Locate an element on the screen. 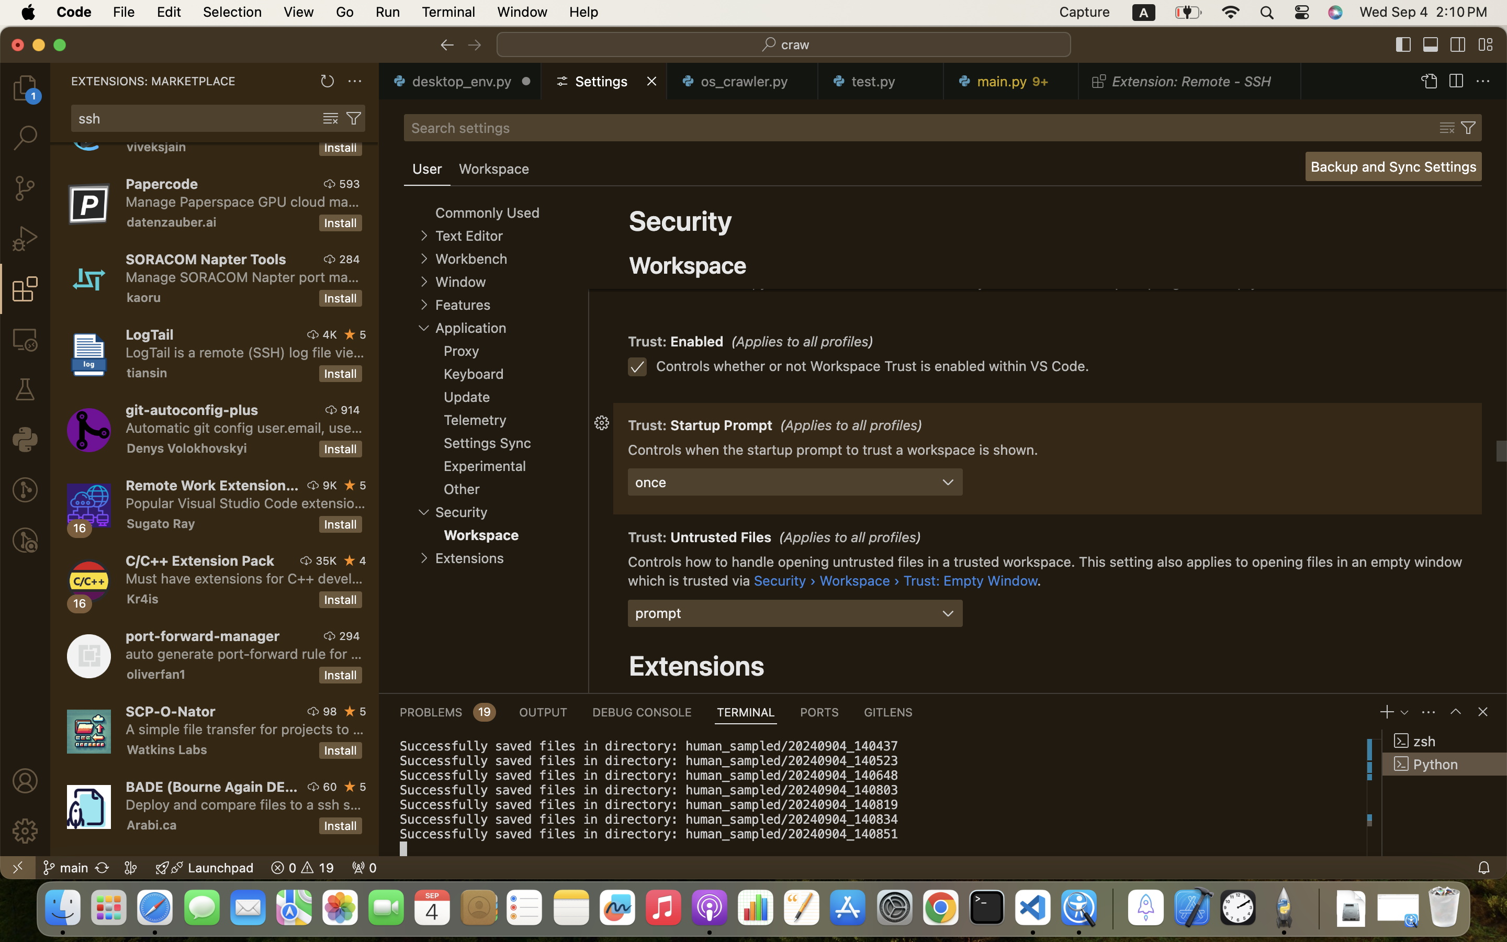  Proxy is located at coordinates (462, 351).